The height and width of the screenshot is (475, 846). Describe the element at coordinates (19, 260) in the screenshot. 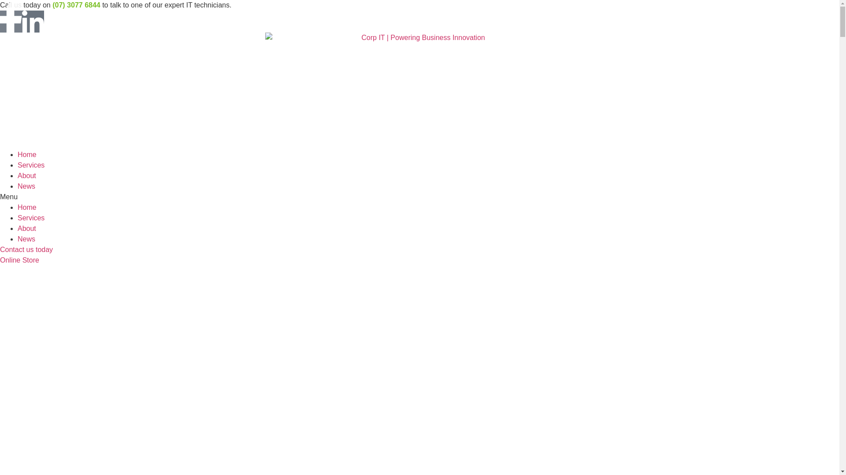

I see `Online Store` at that location.